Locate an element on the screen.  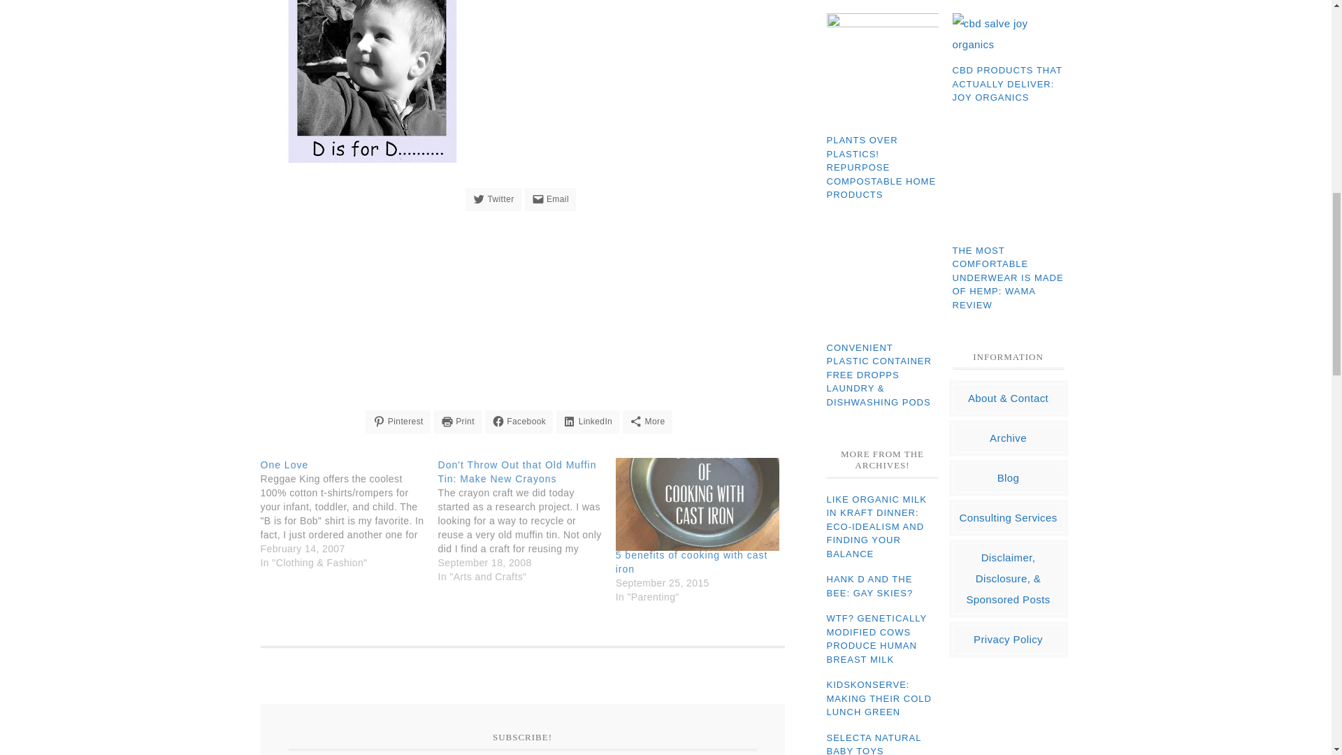
Click to share on Facebook is located at coordinates (519, 421).